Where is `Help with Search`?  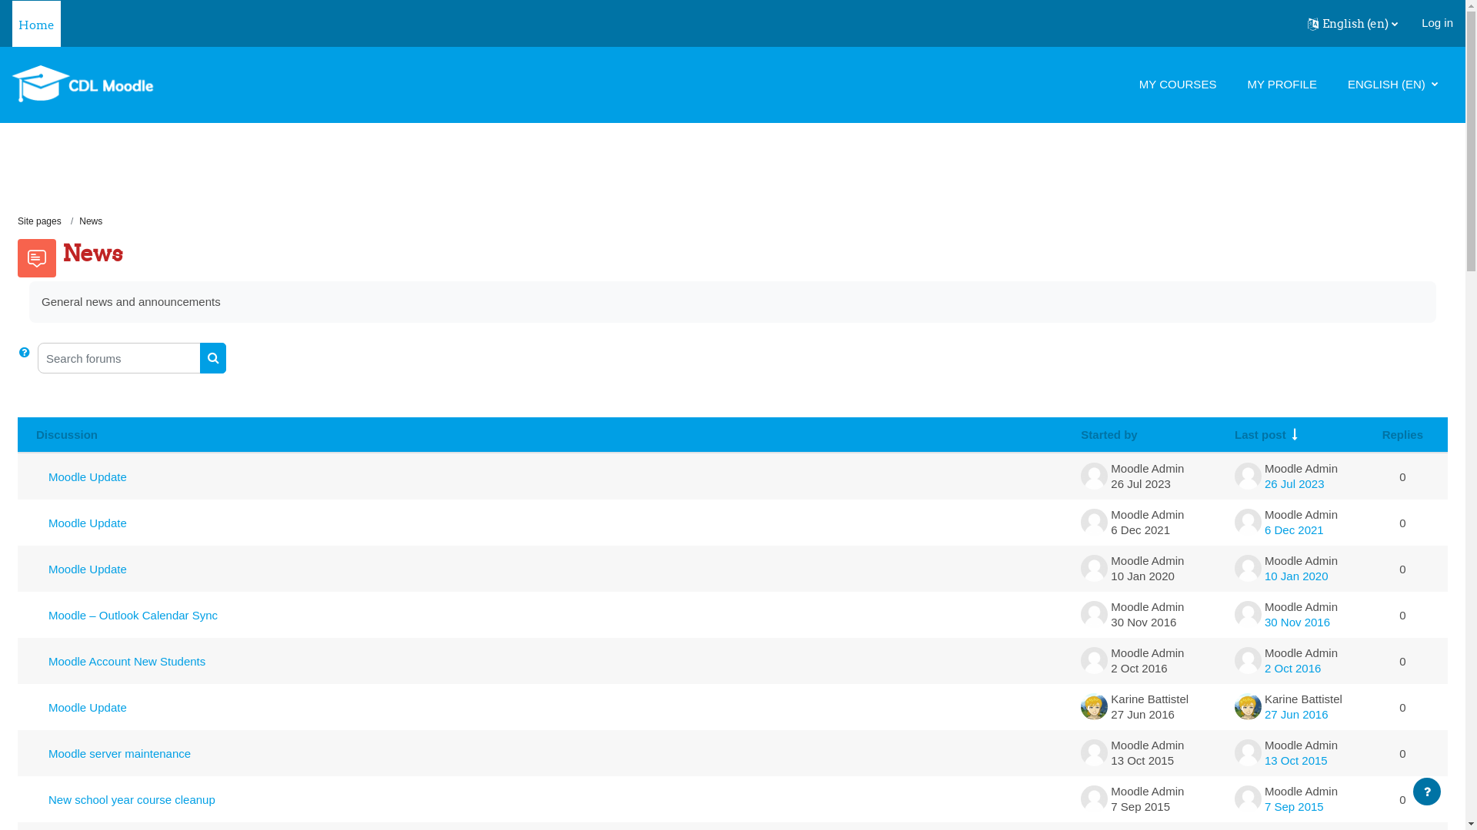 Help with Search is located at coordinates (25, 352).